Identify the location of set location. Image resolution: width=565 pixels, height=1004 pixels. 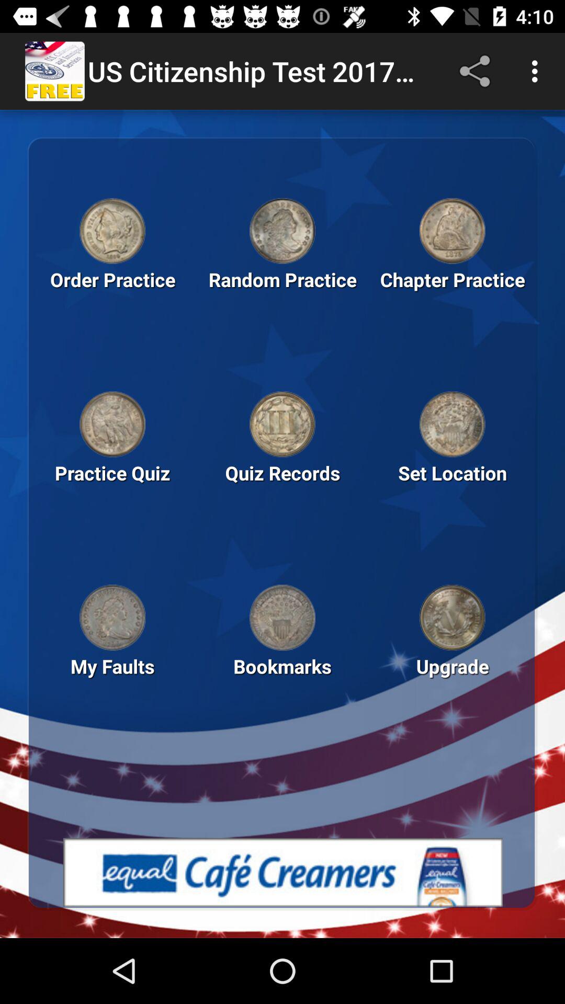
(452, 424).